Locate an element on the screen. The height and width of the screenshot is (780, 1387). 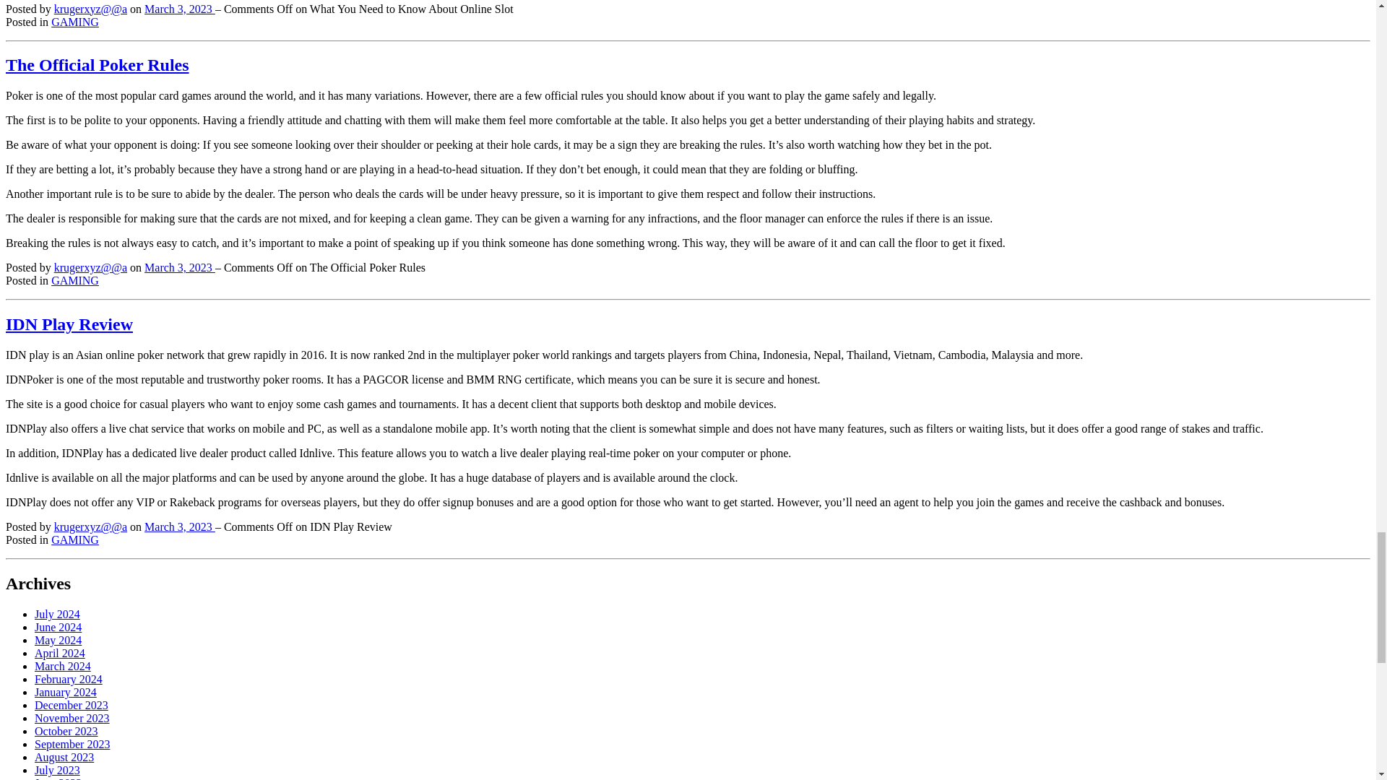
March 3, 2023 is located at coordinates (179, 9).